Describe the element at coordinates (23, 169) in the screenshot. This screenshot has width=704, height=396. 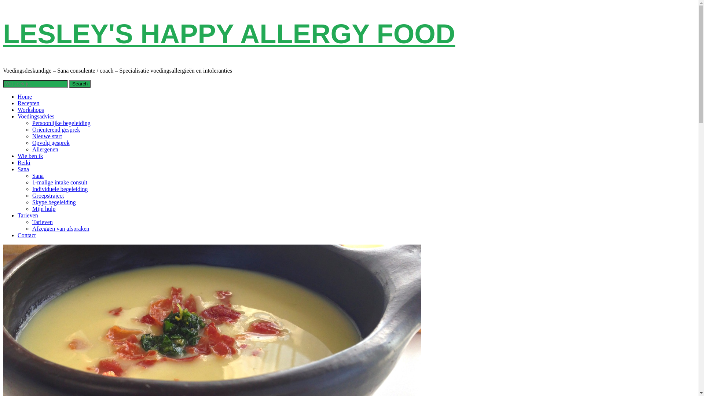
I see `Sana` at that location.